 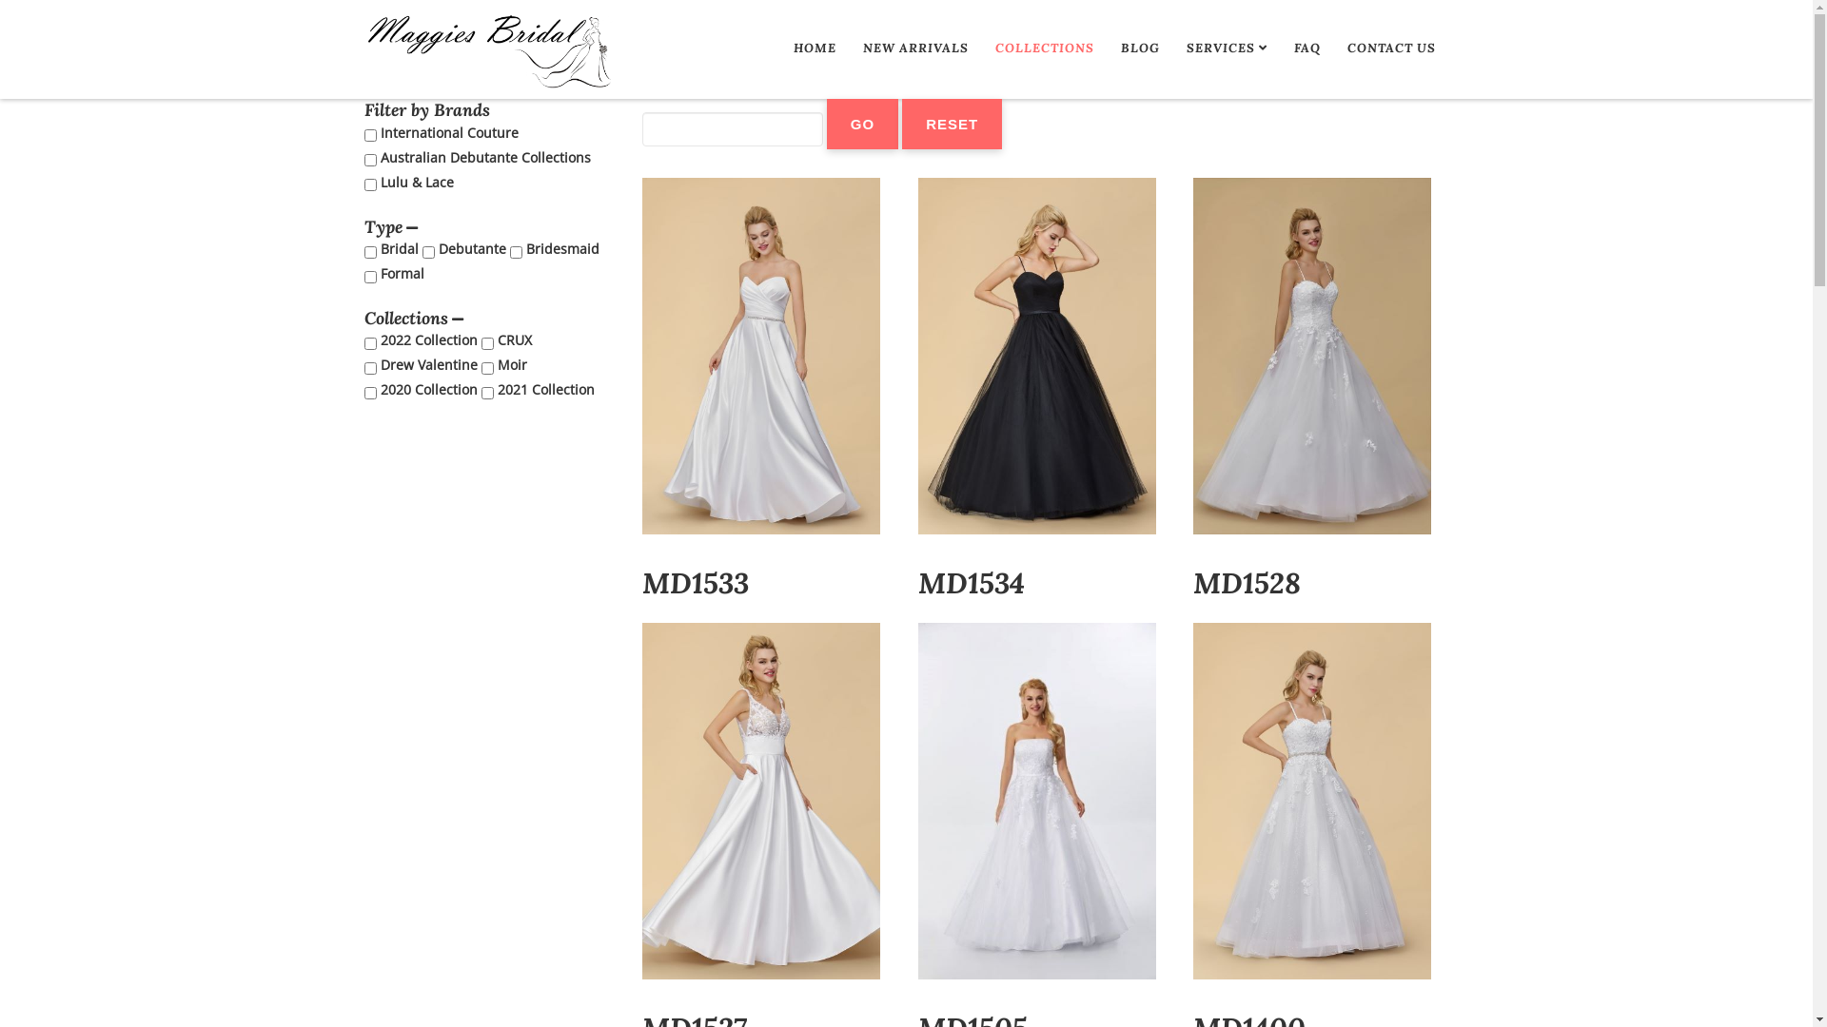 What do you see at coordinates (952, 124) in the screenshot?
I see `Reset` at bounding box center [952, 124].